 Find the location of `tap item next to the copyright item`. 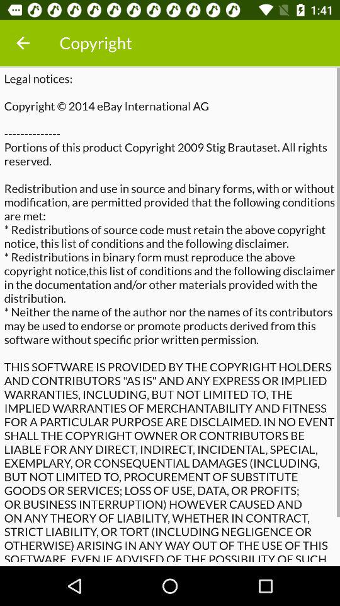

tap item next to the copyright item is located at coordinates (23, 43).